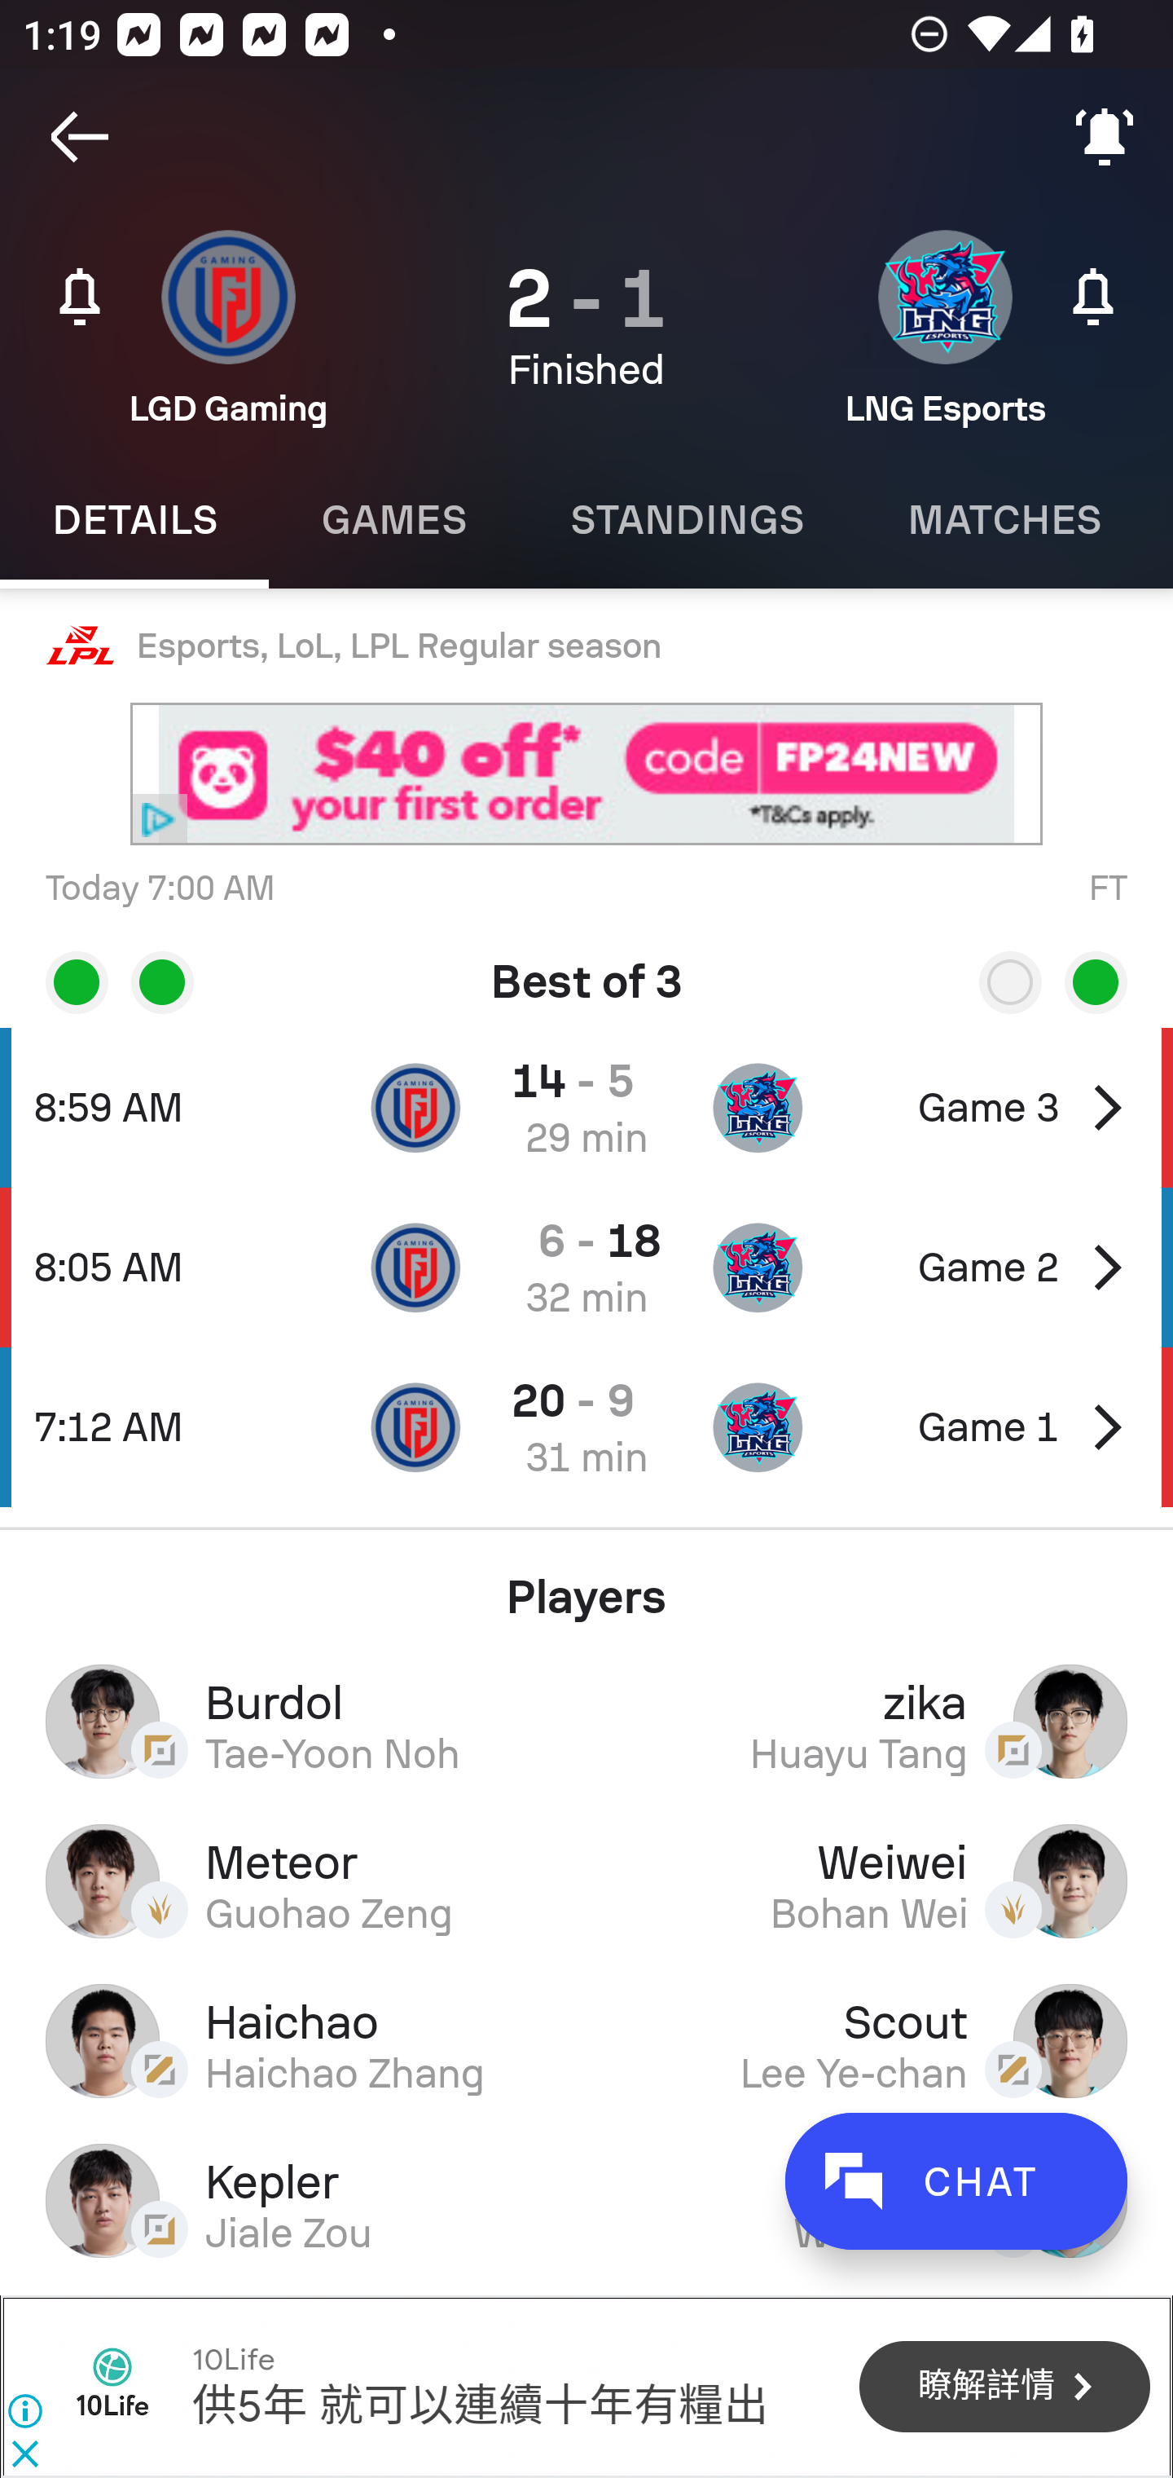 This screenshot has height=2478, width=1173. What do you see at coordinates (479, 2406) in the screenshot?
I see `供5年 就可以連續十年有糧出` at bounding box center [479, 2406].